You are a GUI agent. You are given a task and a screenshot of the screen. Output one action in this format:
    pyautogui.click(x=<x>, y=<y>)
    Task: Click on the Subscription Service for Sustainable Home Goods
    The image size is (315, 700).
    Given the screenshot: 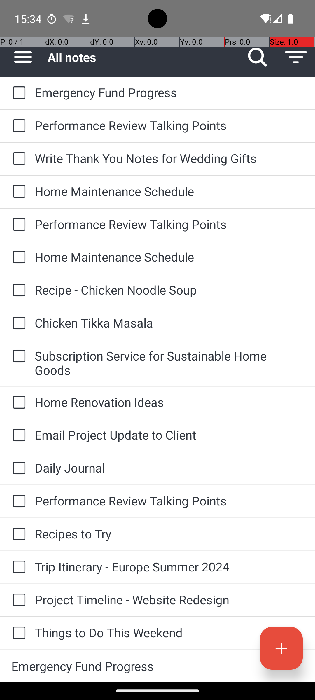 What is the action you would take?
    pyautogui.click(x=169, y=363)
    